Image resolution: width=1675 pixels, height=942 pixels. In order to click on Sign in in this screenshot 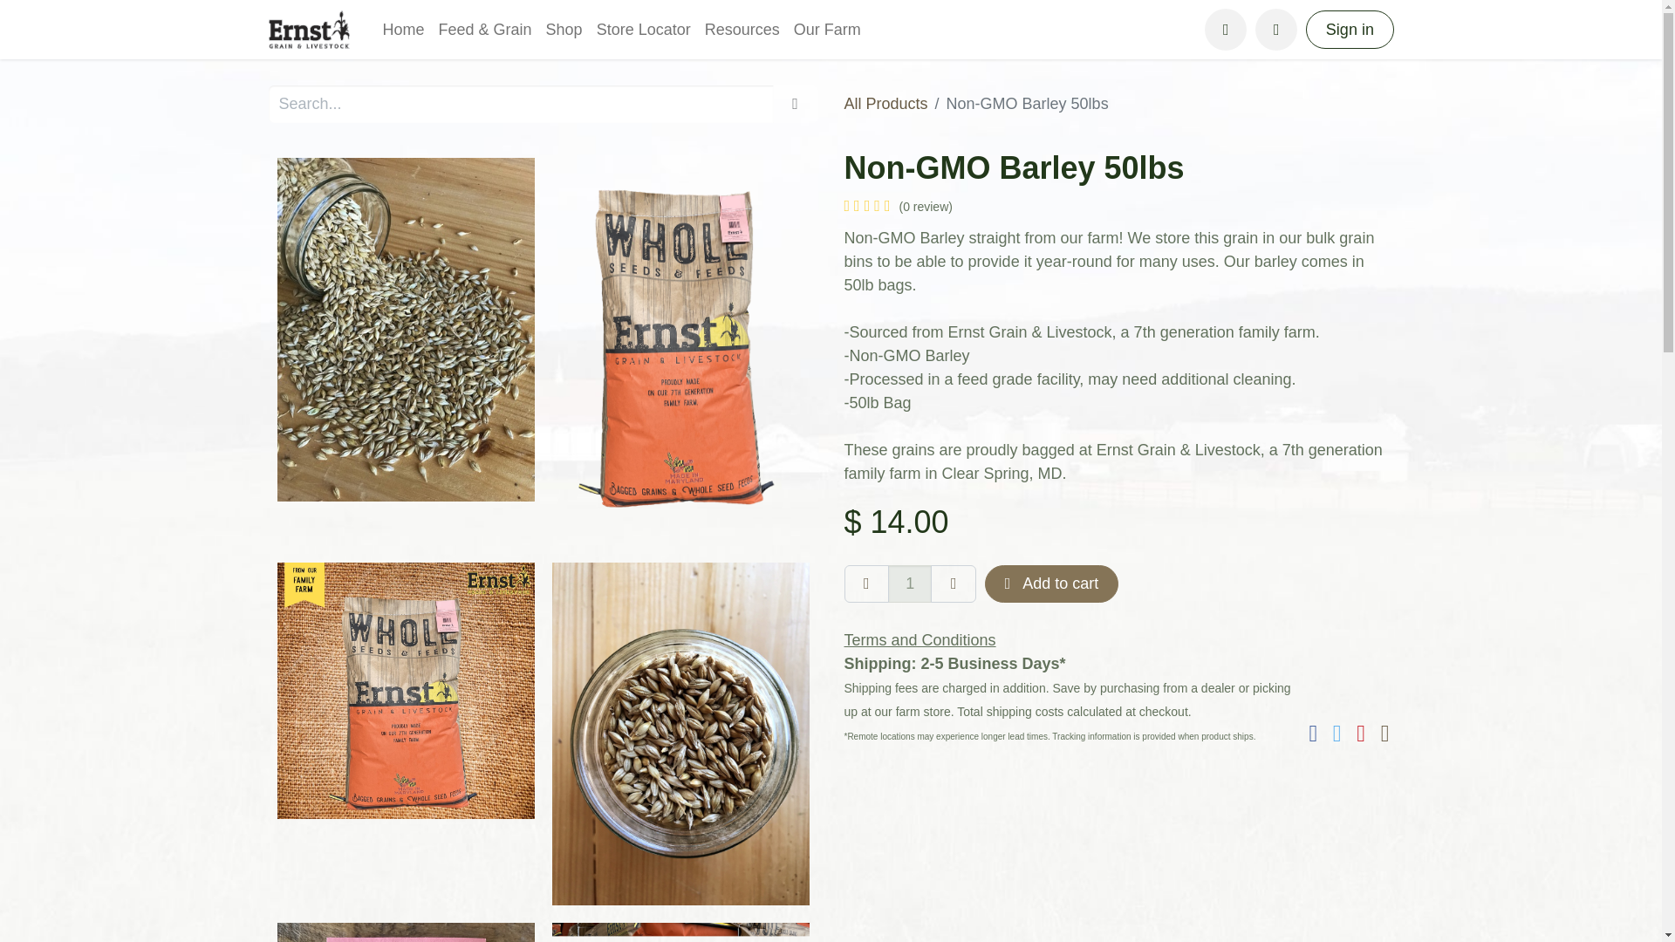, I will do `click(1350, 29)`.